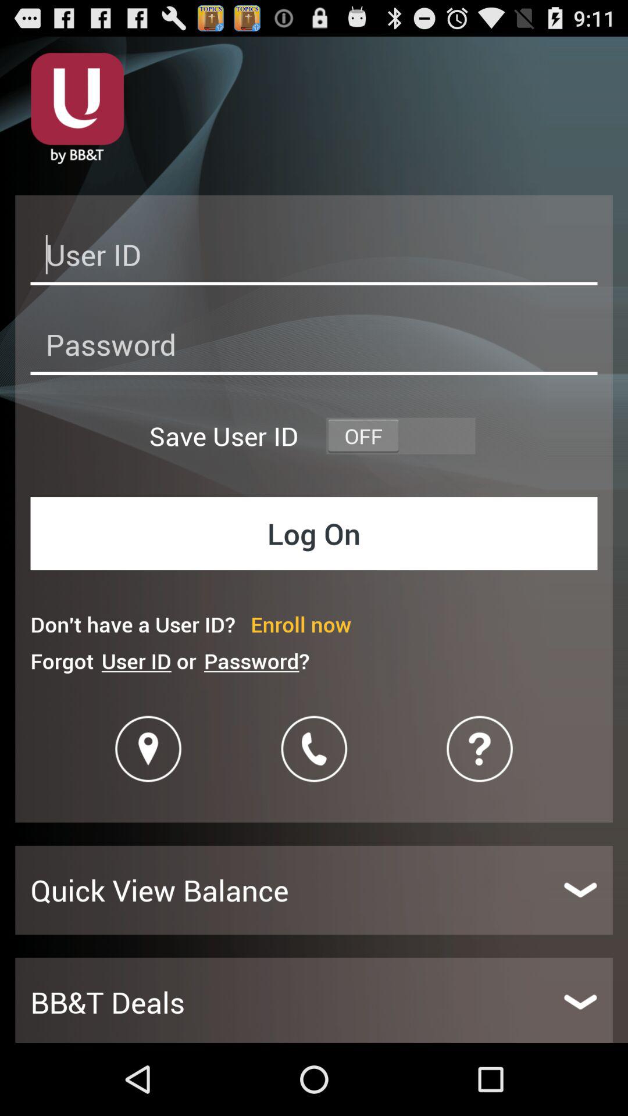 This screenshot has height=1116, width=628. Describe the element at coordinates (301, 624) in the screenshot. I see `choose the item to the right of don t have` at that location.